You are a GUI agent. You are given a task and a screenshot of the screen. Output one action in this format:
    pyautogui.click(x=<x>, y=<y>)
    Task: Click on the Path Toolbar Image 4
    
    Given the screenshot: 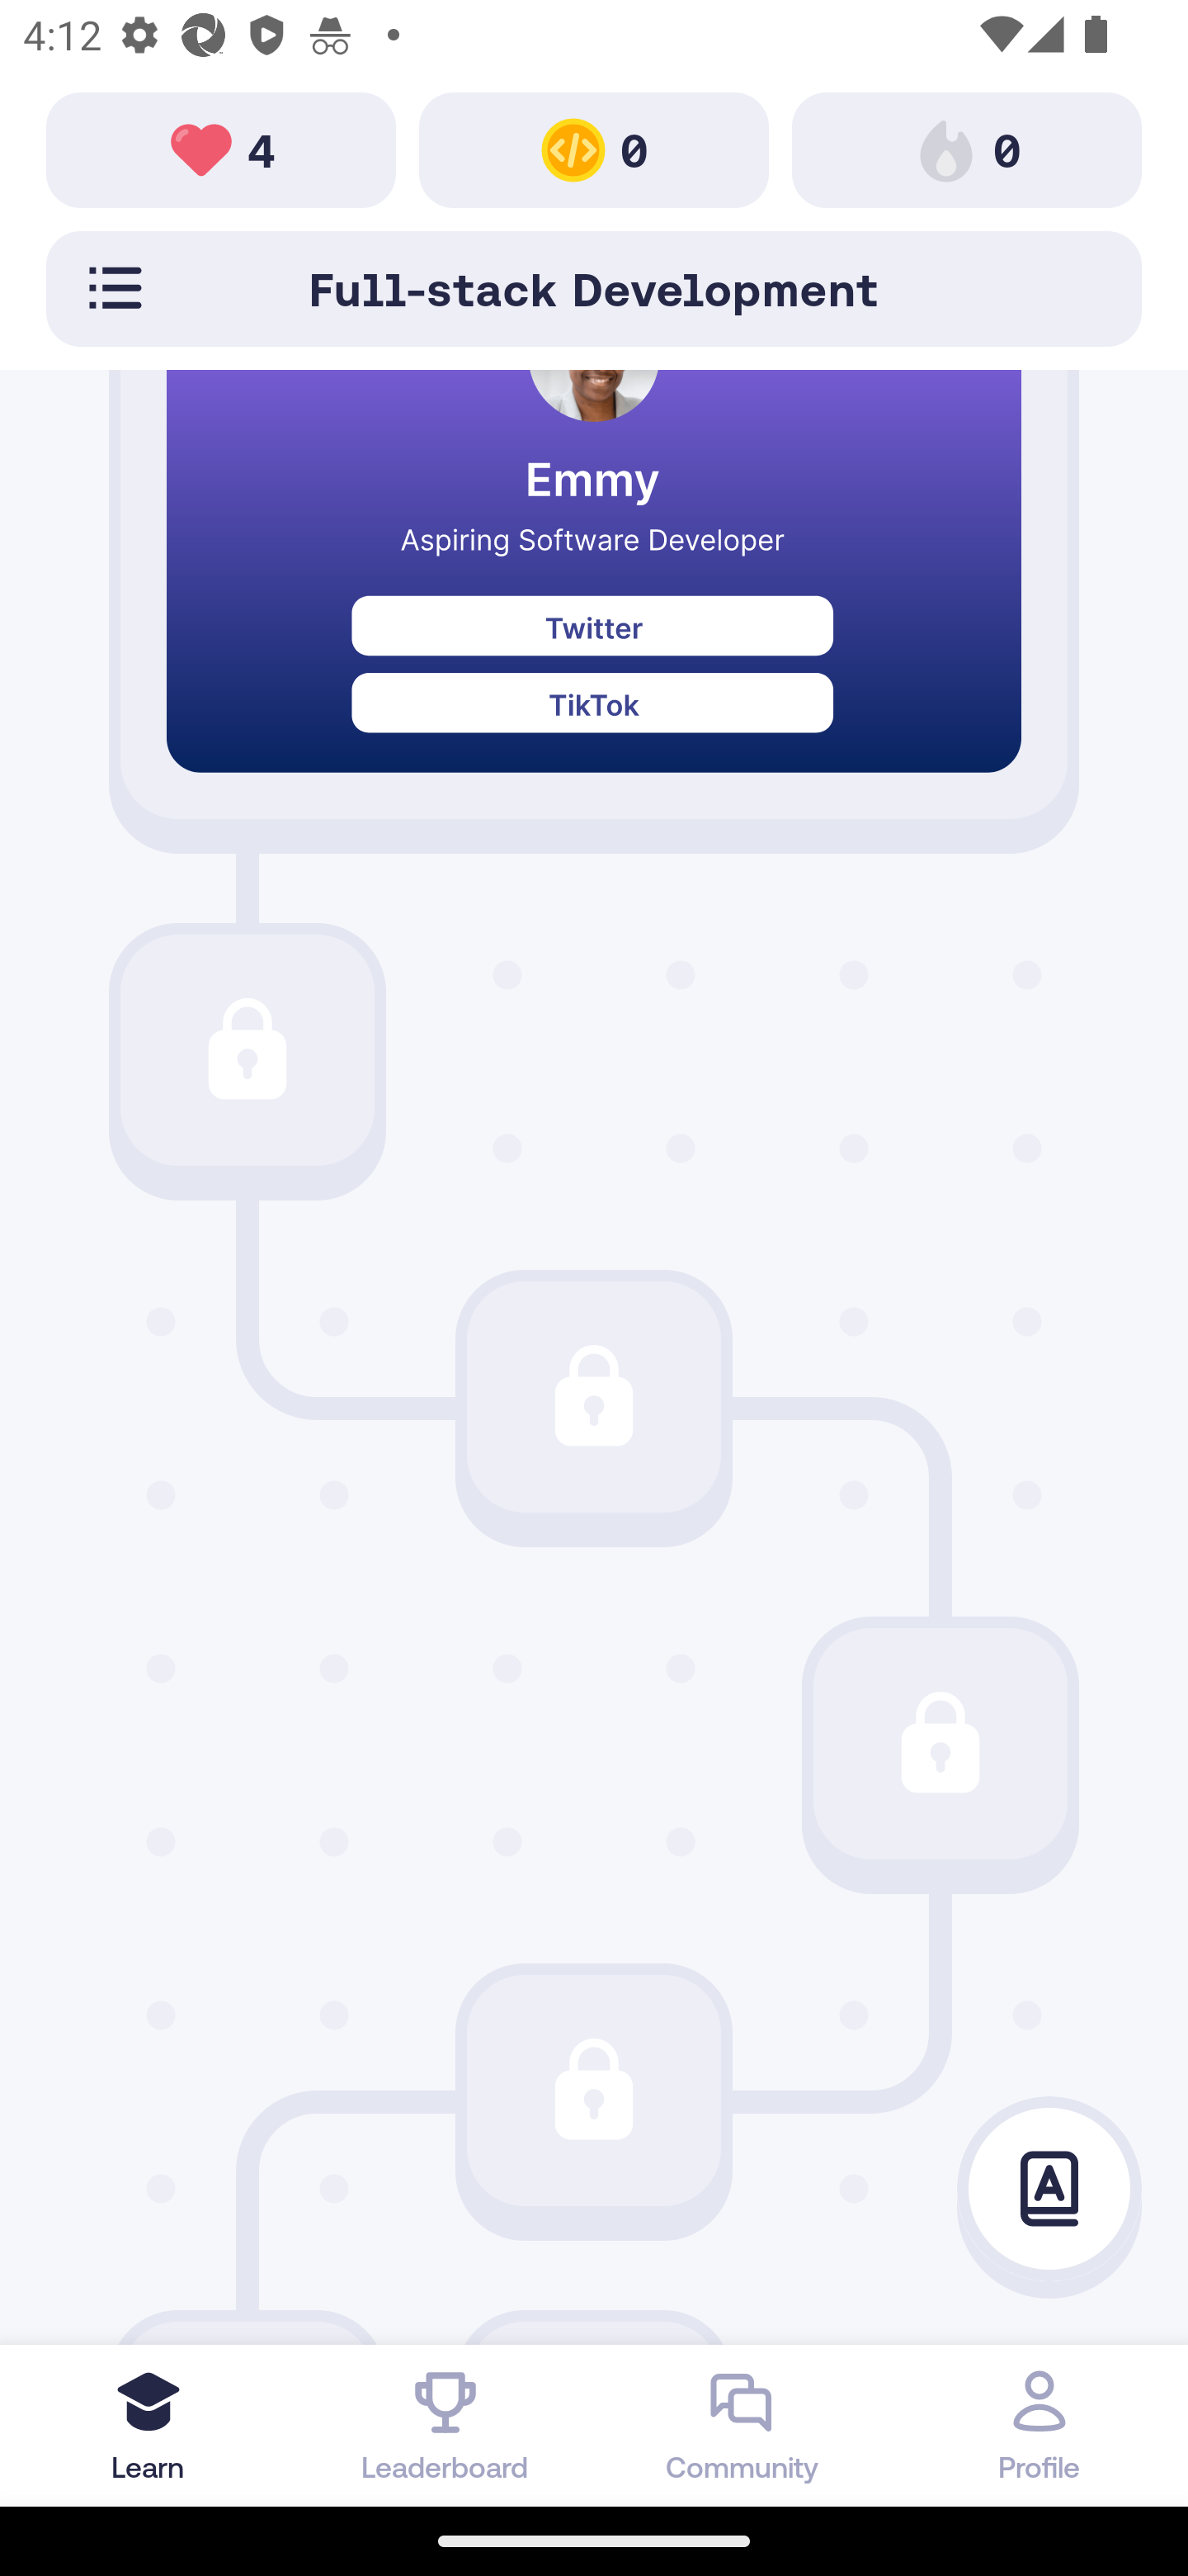 What is the action you would take?
    pyautogui.click(x=221, y=149)
    